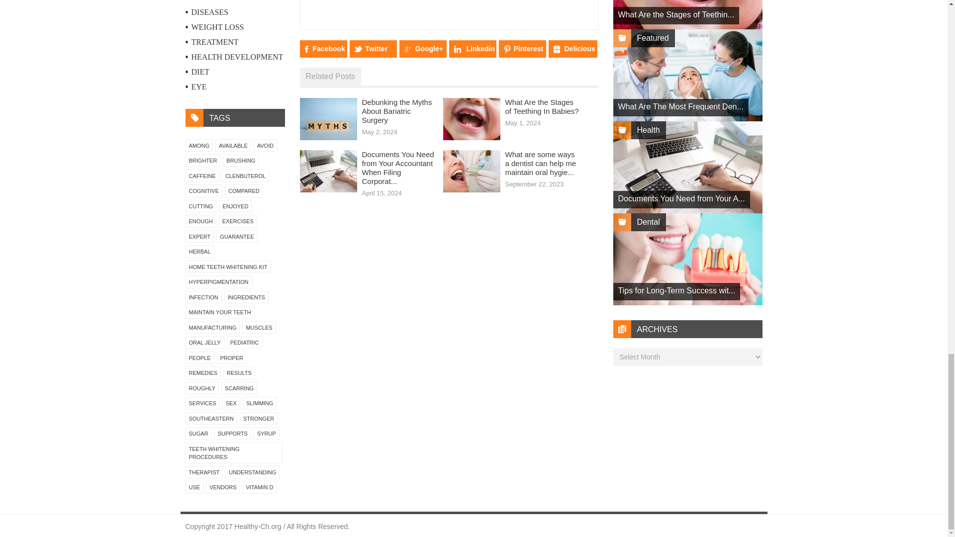  What do you see at coordinates (472, 49) in the screenshot?
I see `Linkedin` at bounding box center [472, 49].